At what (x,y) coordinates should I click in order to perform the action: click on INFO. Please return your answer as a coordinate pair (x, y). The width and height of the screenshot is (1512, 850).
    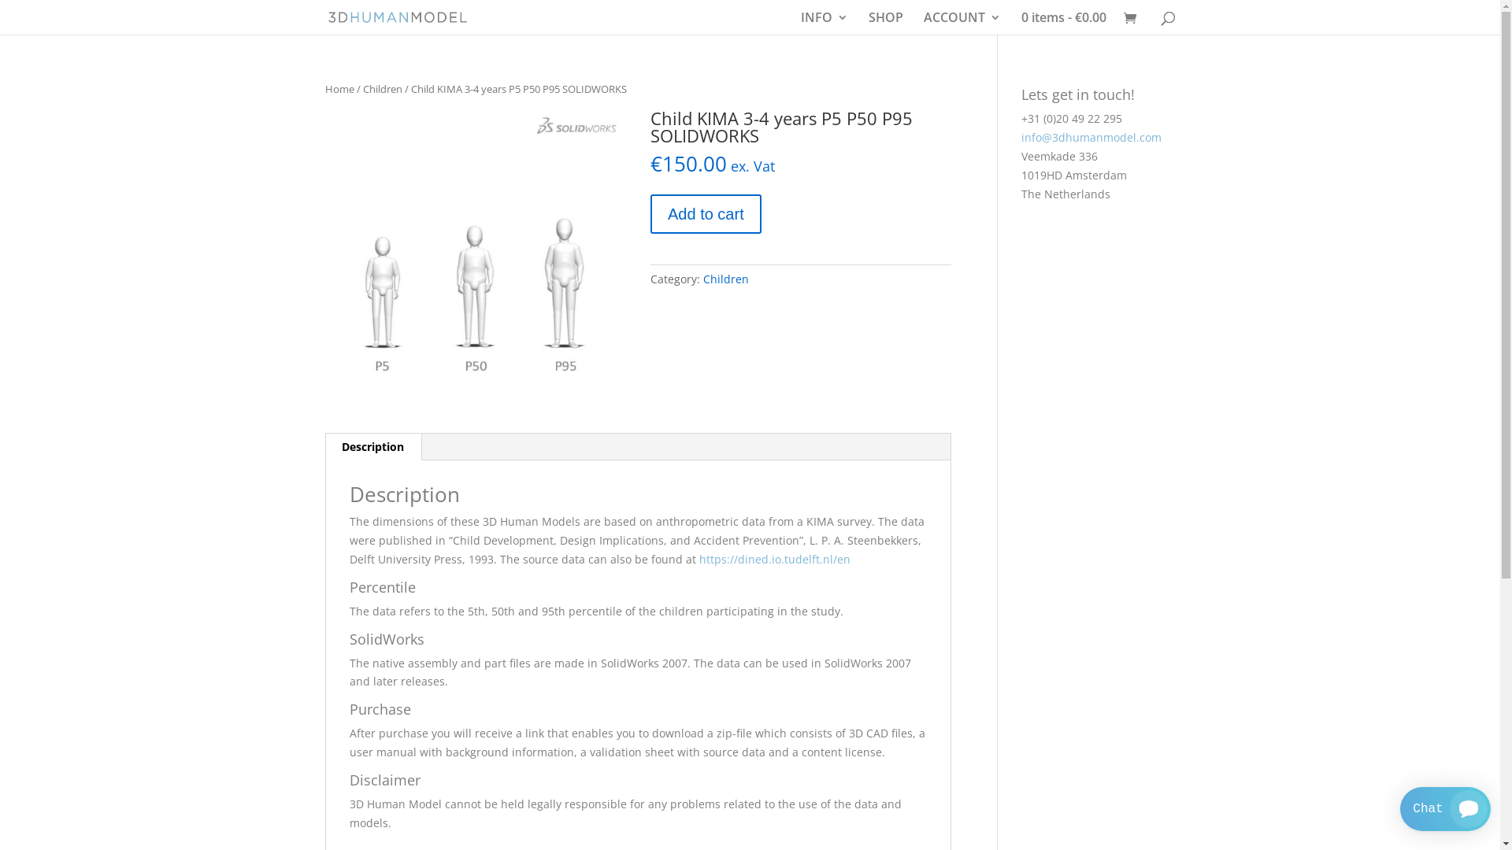
    Looking at the image, I should click on (824, 24).